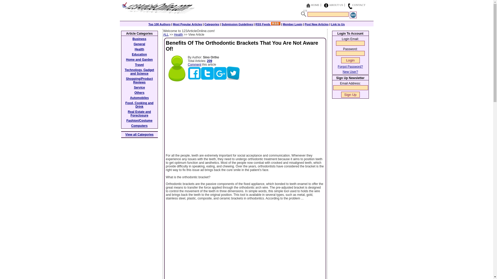 The width and height of the screenshot is (497, 279). What do you see at coordinates (210, 61) in the screenshot?
I see `209` at bounding box center [210, 61].